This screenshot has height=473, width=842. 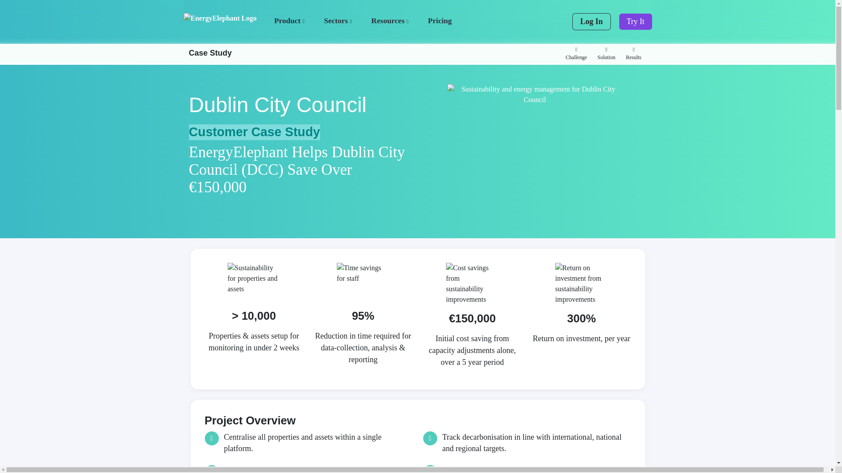 What do you see at coordinates (576, 53) in the screenshot?
I see `The project challenge` at bounding box center [576, 53].